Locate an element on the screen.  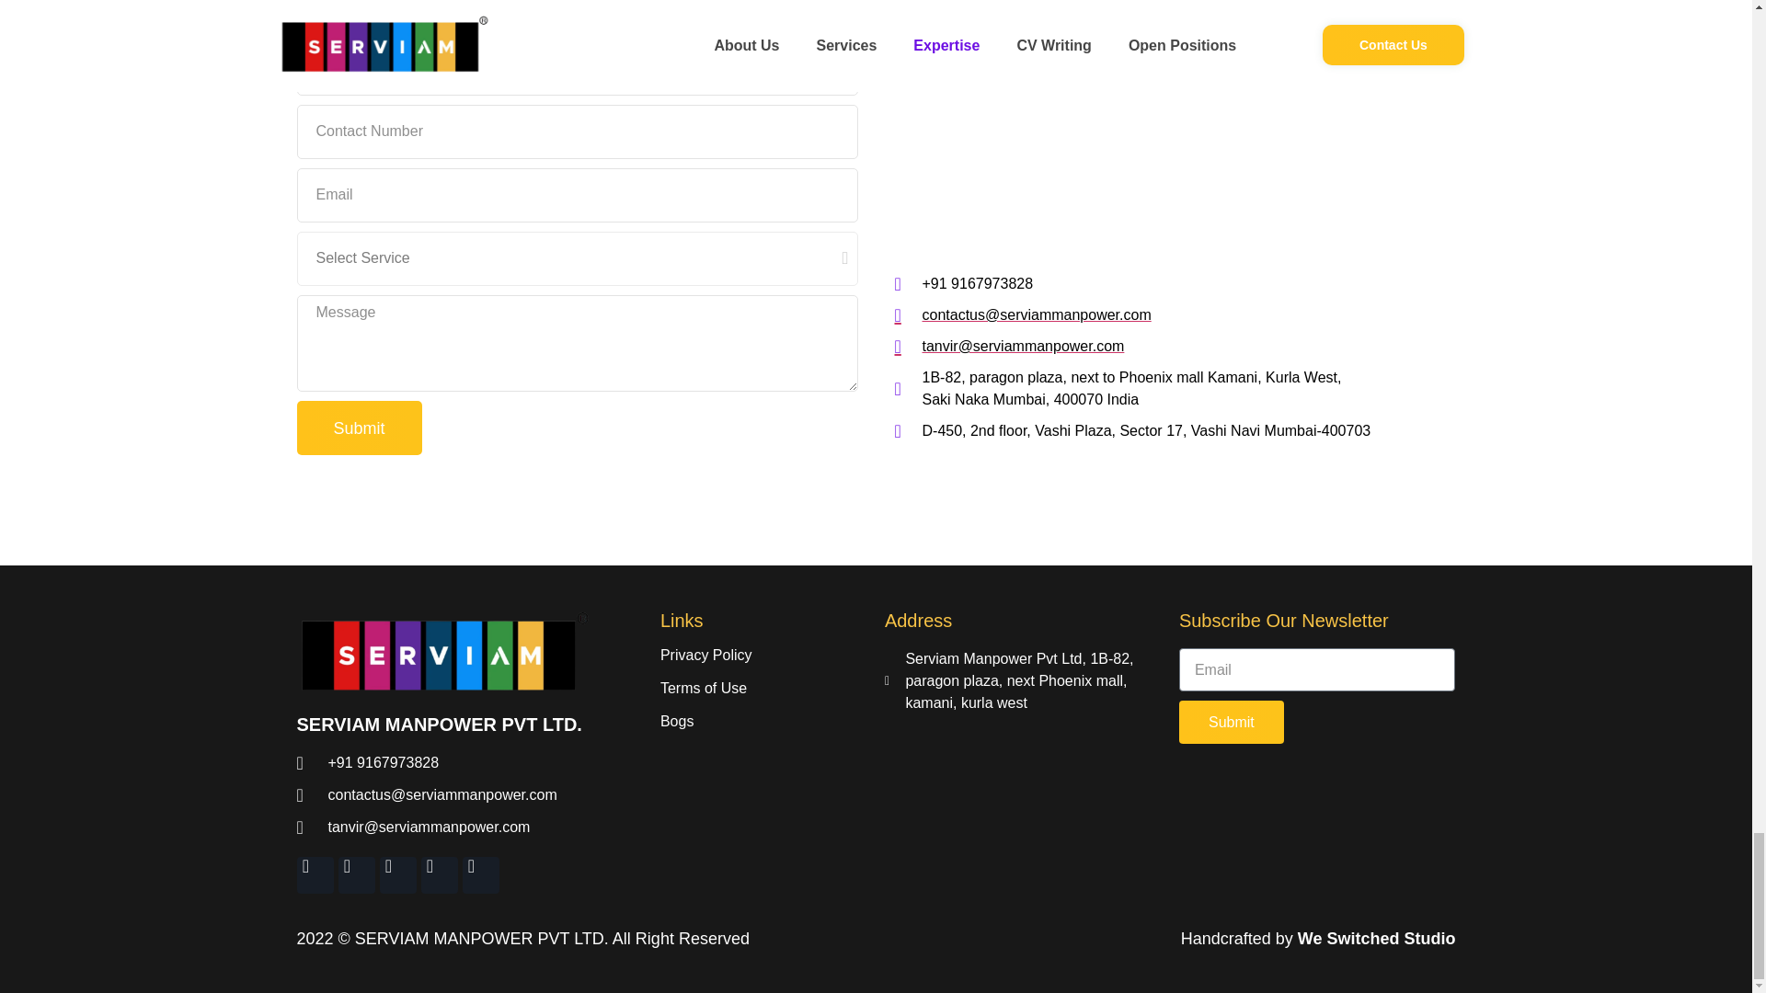
serviam is located at coordinates (1174, 127).